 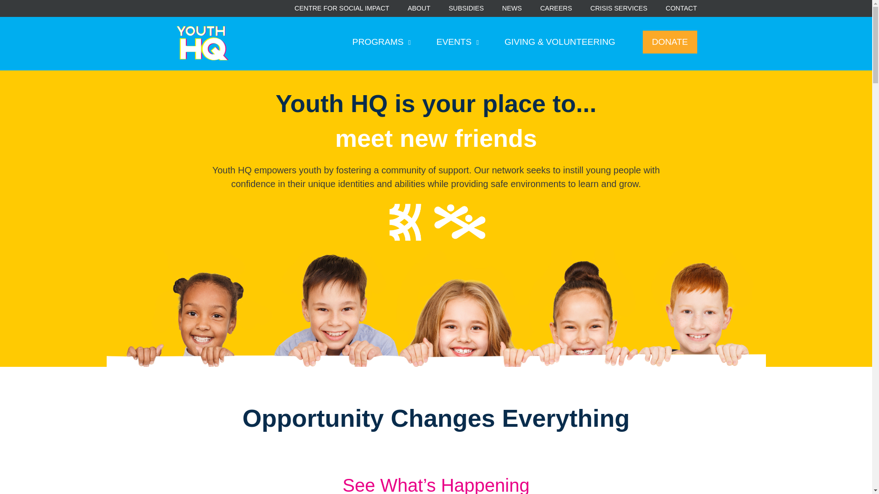 I want to click on DONATE, so click(x=669, y=42).